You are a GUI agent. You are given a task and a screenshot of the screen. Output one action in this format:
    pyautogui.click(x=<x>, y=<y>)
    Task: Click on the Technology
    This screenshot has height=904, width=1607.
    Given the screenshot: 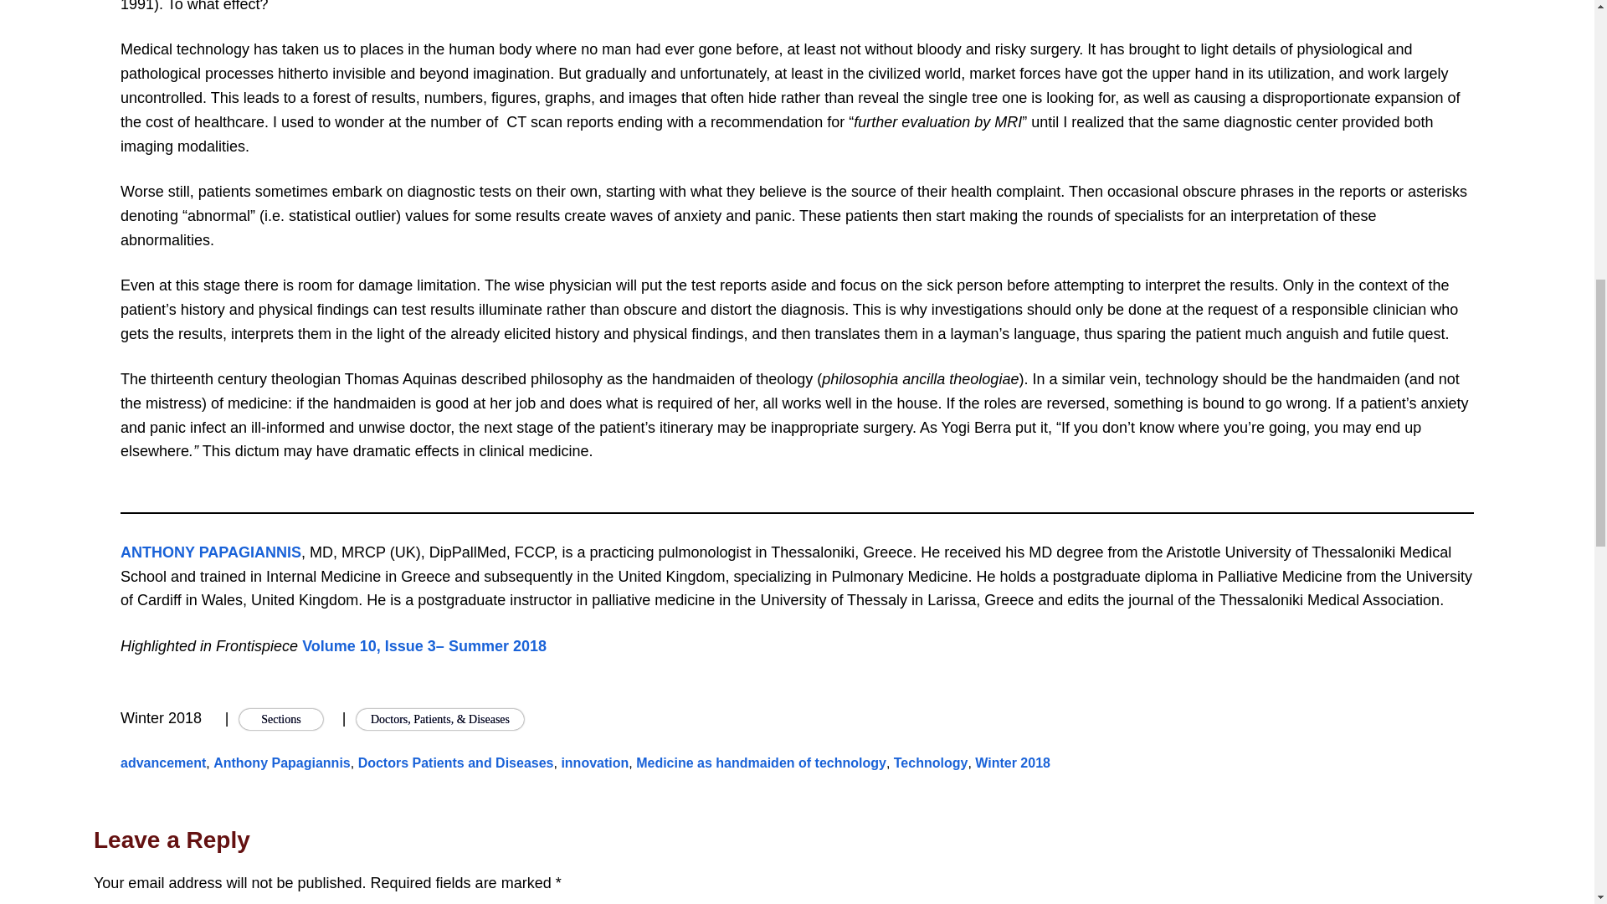 What is the action you would take?
    pyautogui.click(x=931, y=763)
    